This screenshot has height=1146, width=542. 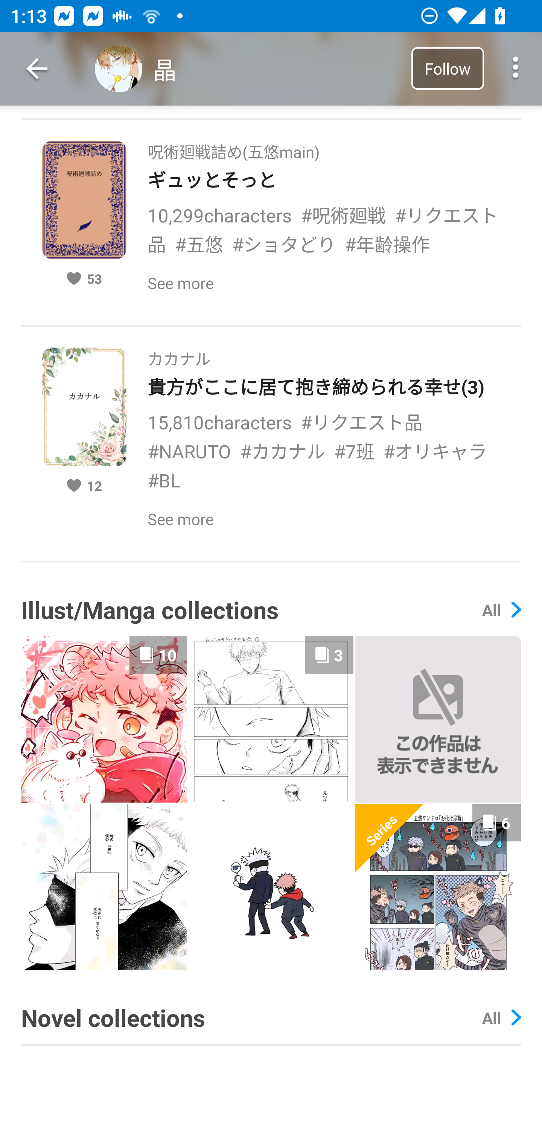 I want to click on Series 6, so click(x=438, y=887).